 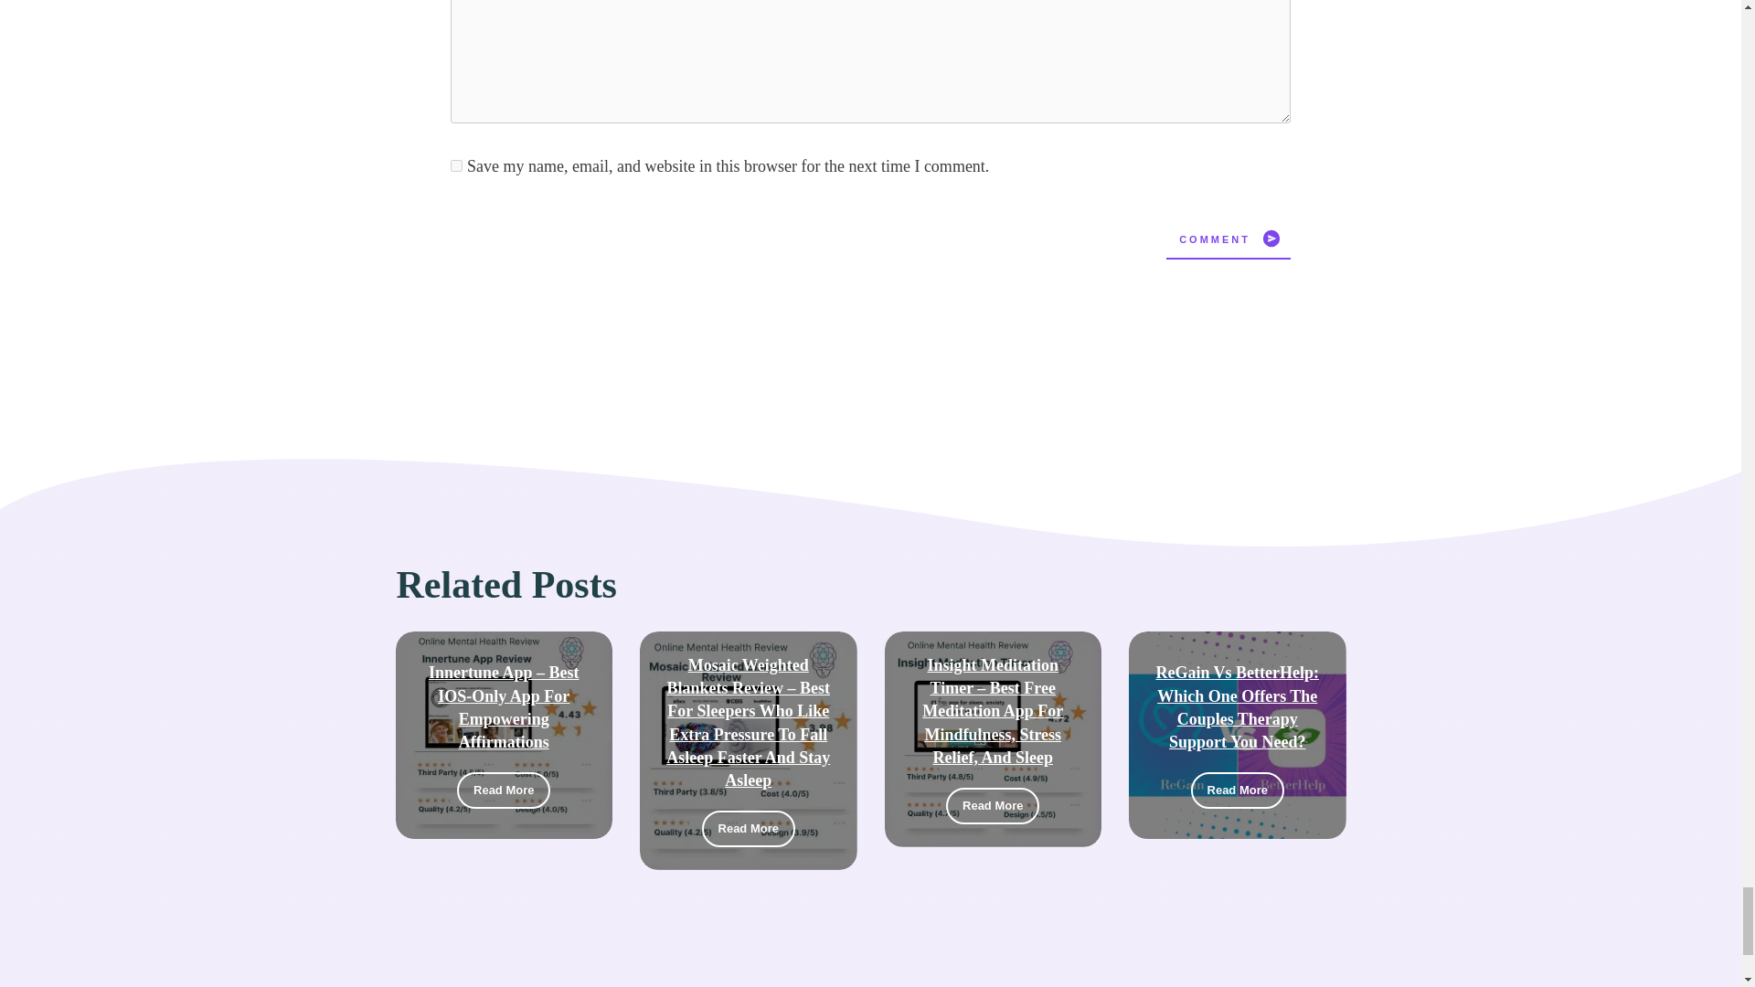 I want to click on Read More, so click(x=748, y=828).